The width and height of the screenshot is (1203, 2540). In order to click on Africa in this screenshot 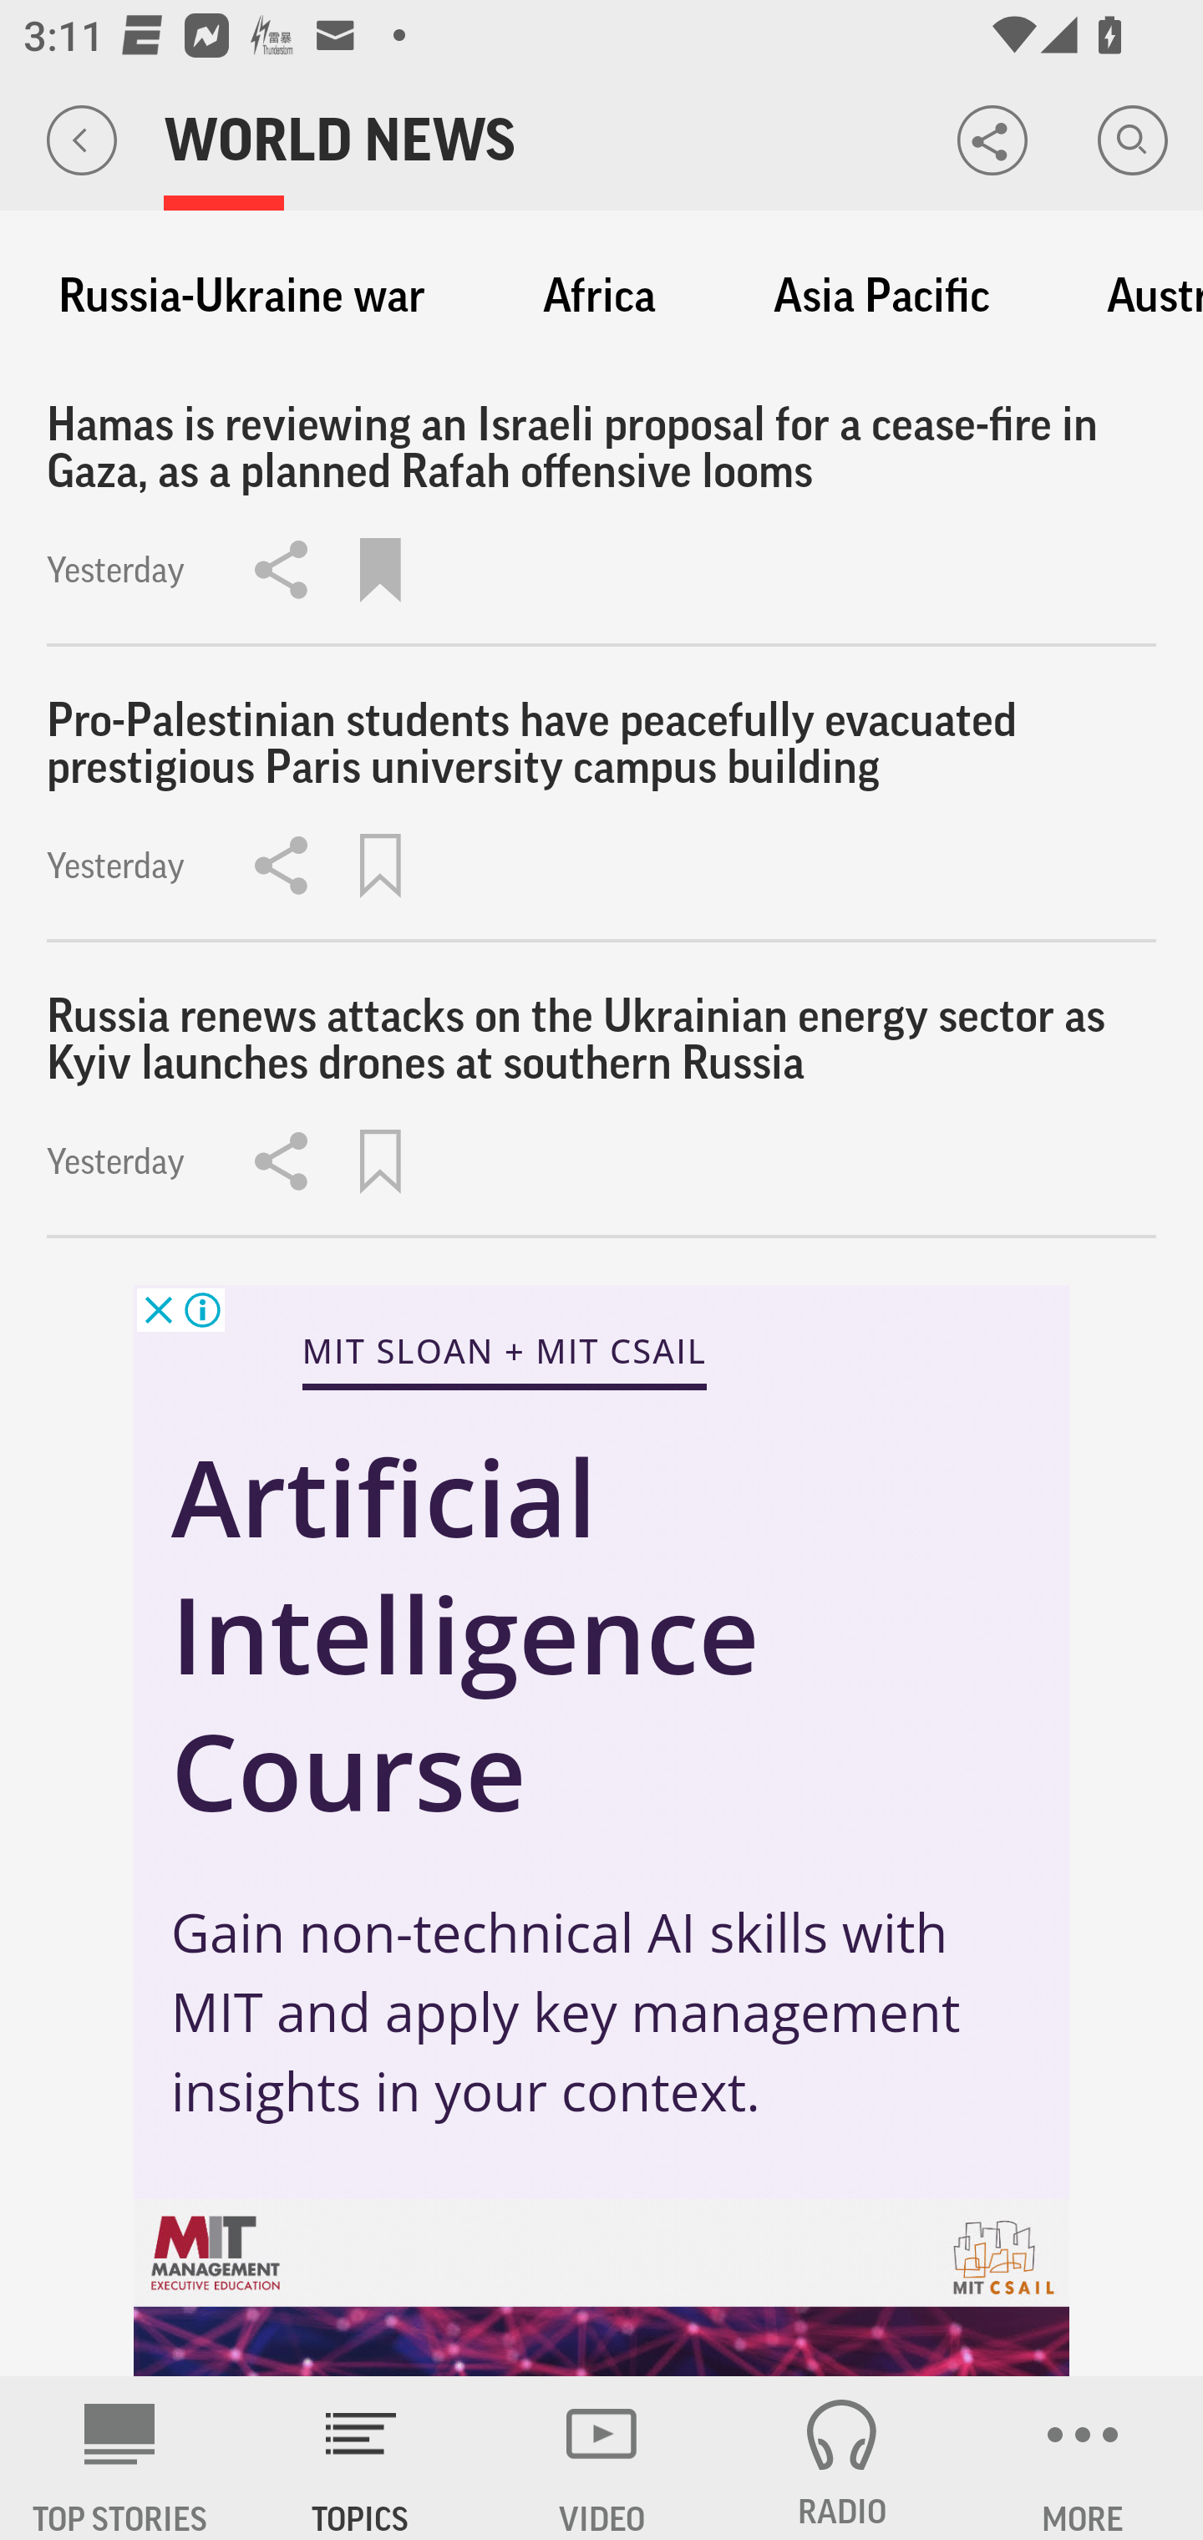, I will do `click(599, 296)`.